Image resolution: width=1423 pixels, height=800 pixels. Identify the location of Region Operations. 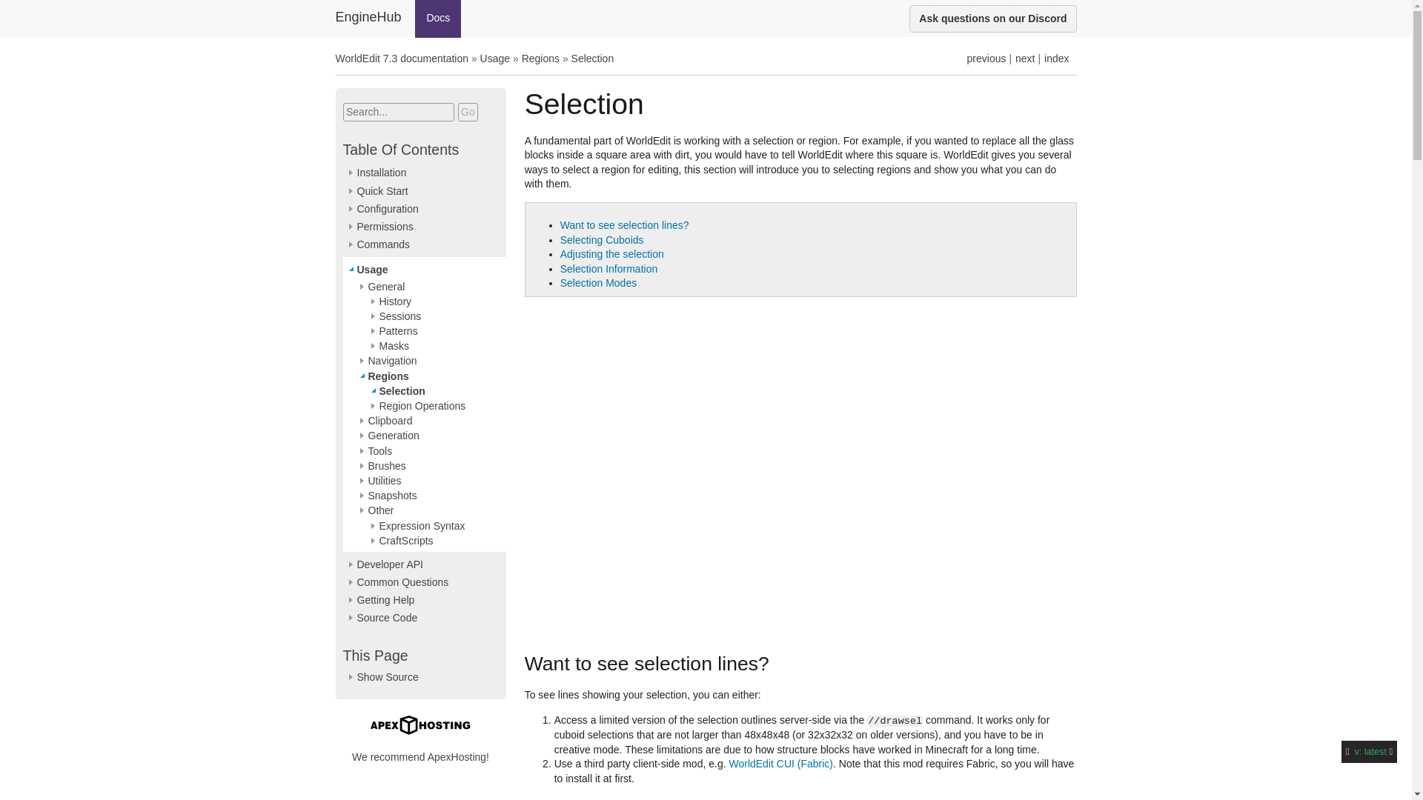
(1024, 59).